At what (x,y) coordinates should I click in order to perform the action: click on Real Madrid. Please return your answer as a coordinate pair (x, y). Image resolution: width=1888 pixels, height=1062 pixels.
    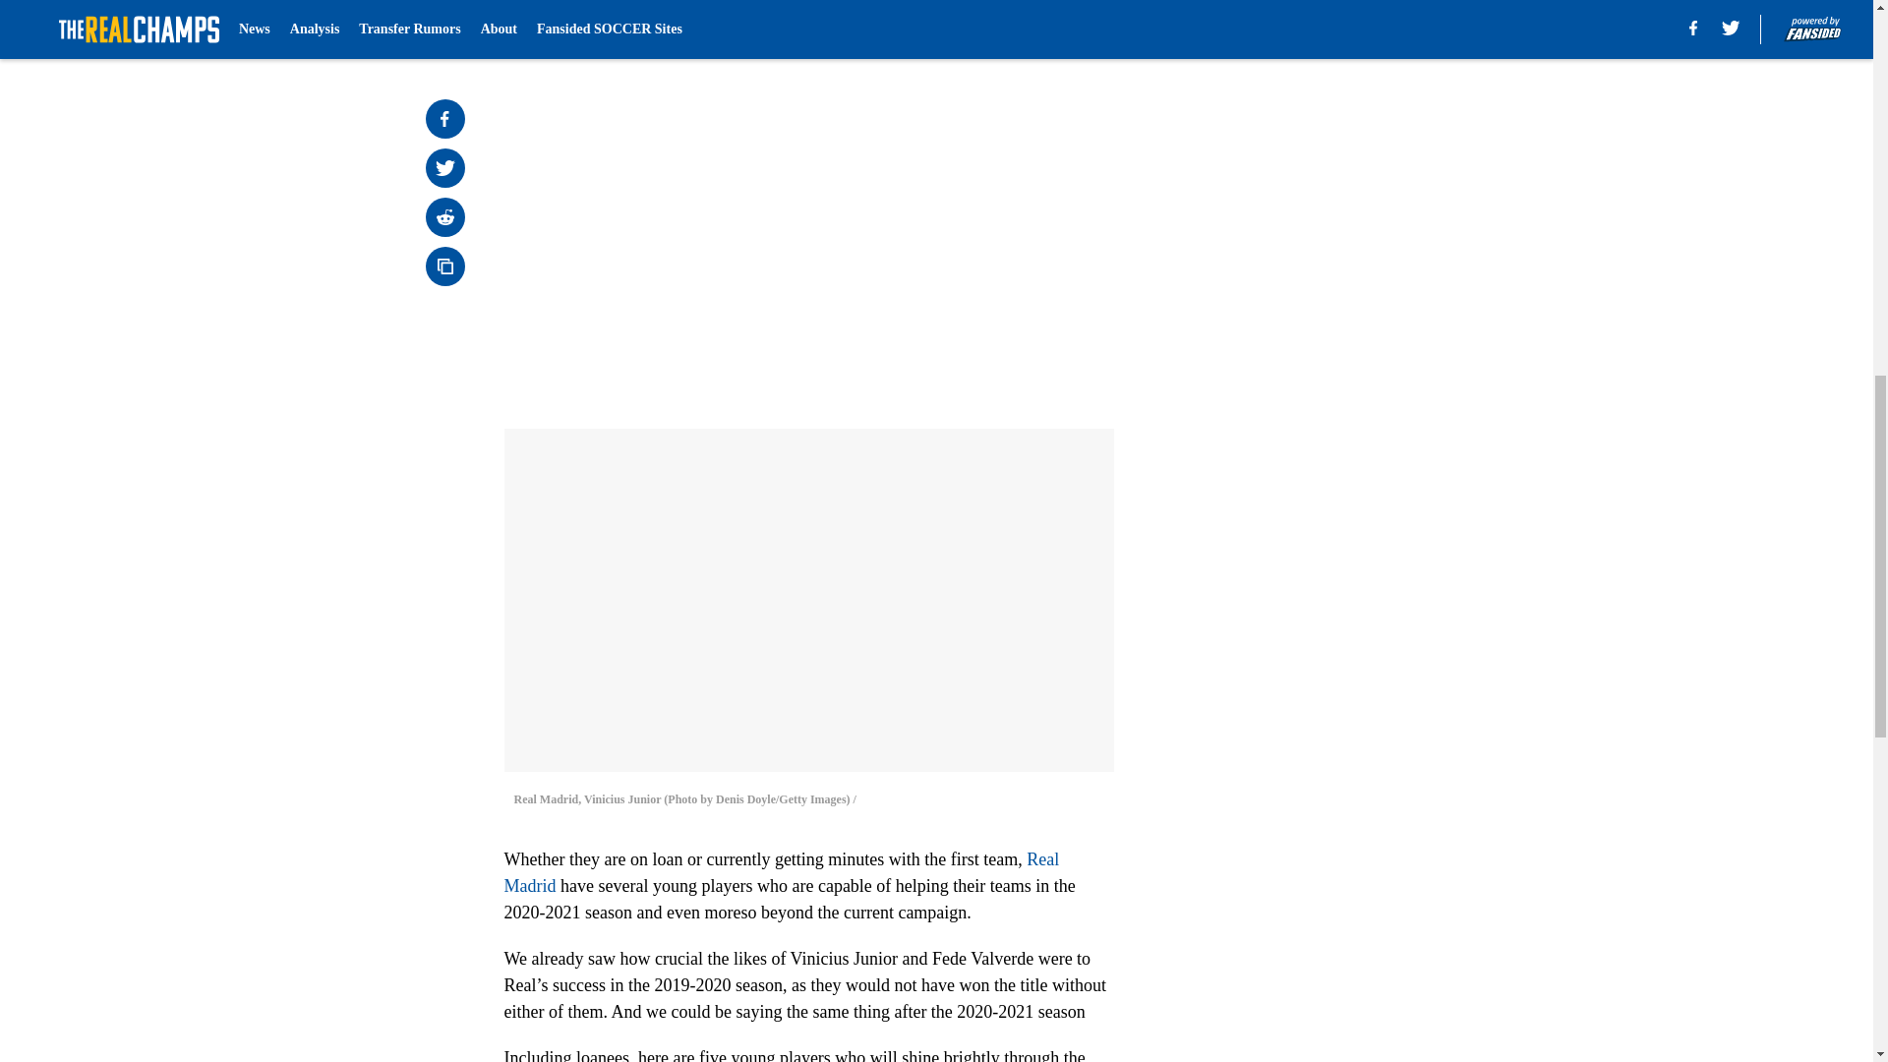
    Looking at the image, I should click on (781, 873).